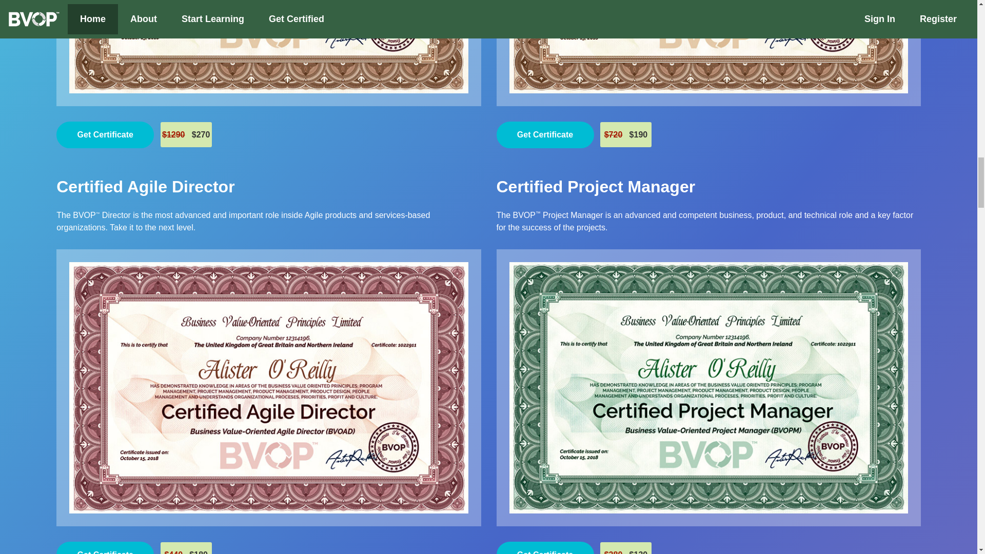 The height and width of the screenshot is (554, 985). Describe the element at coordinates (708, 47) in the screenshot. I see `Program Director certificate` at that location.